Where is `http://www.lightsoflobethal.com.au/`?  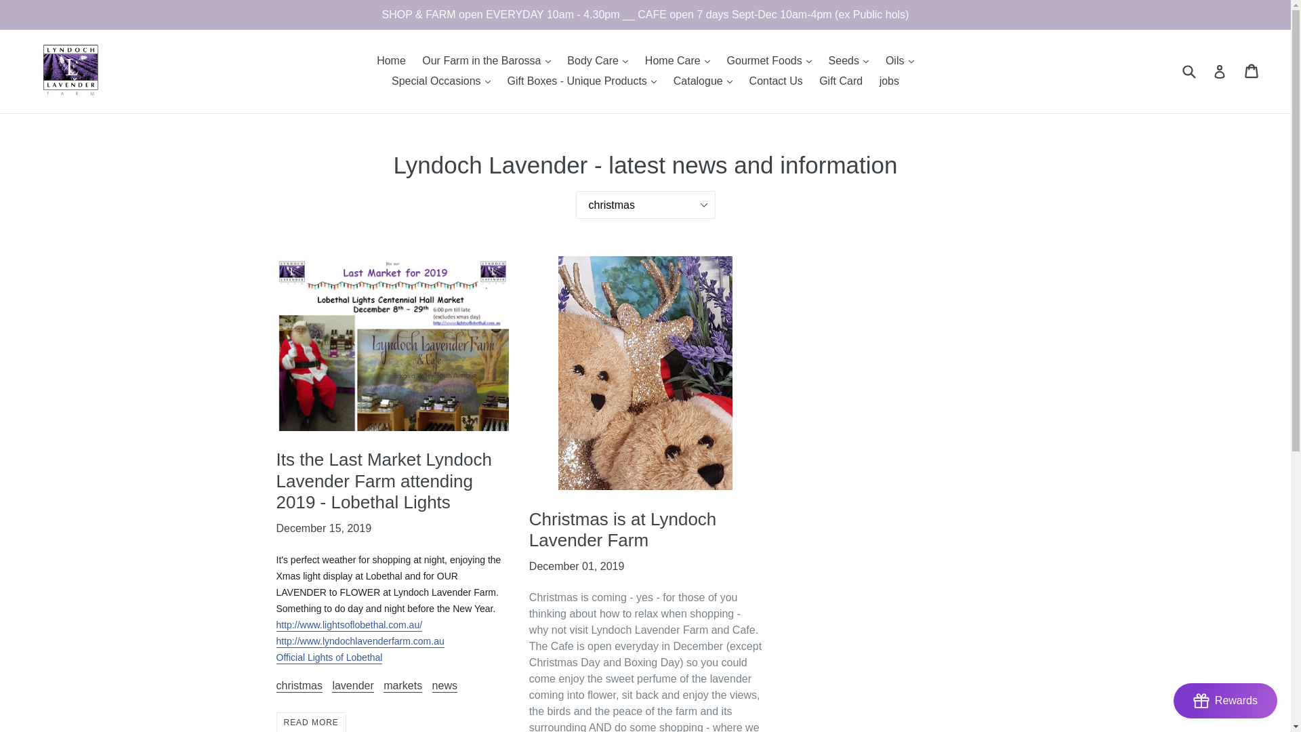 http://www.lightsoflobethal.com.au/ is located at coordinates (350, 626).